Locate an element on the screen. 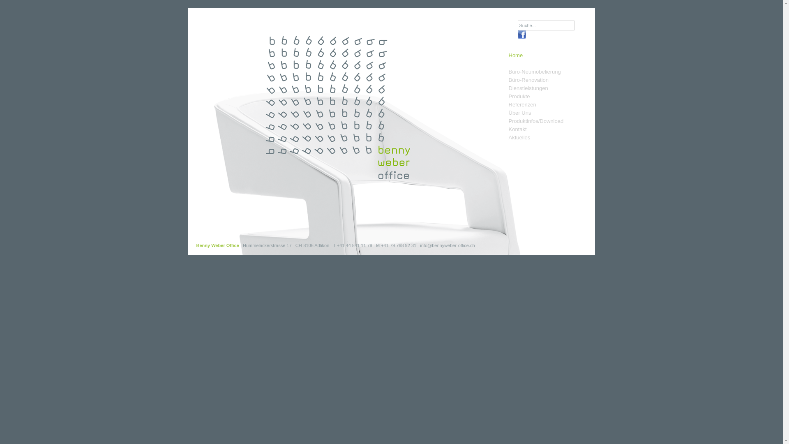 This screenshot has height=444, width=789. Produkte is located at coordinates (519, 97).